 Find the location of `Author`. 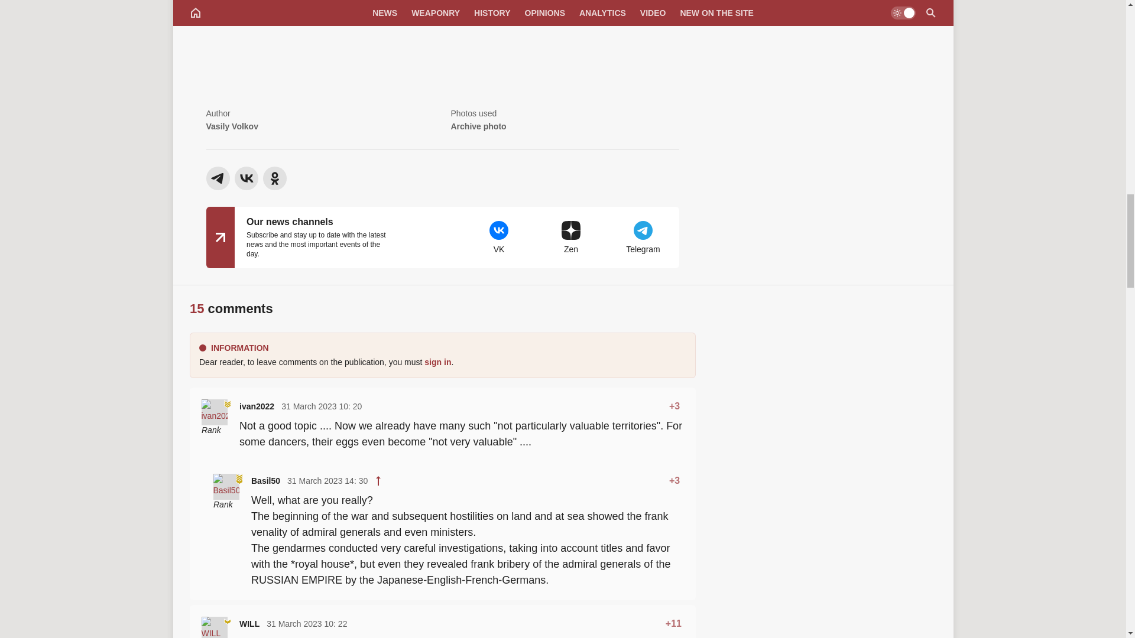

Author is located at coordinates (319, 121).